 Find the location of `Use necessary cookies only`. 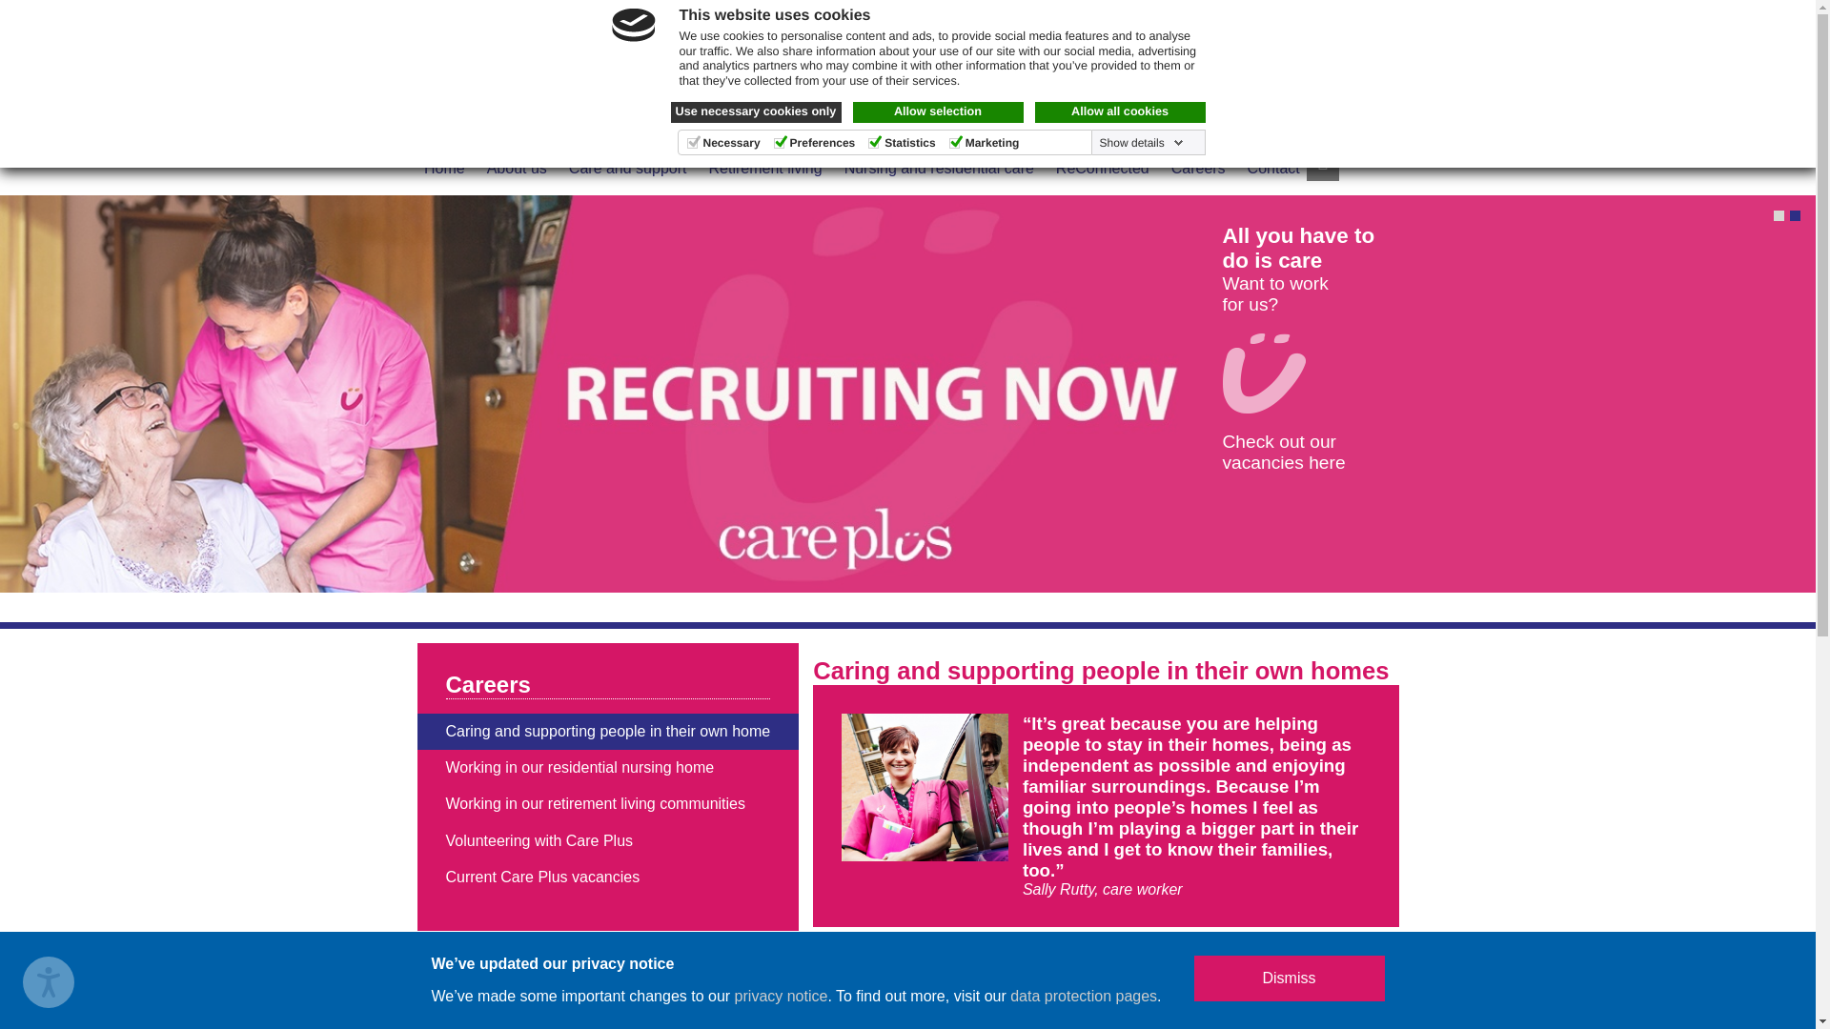

Use necessary cookies only is located at coordinates (757, 111).